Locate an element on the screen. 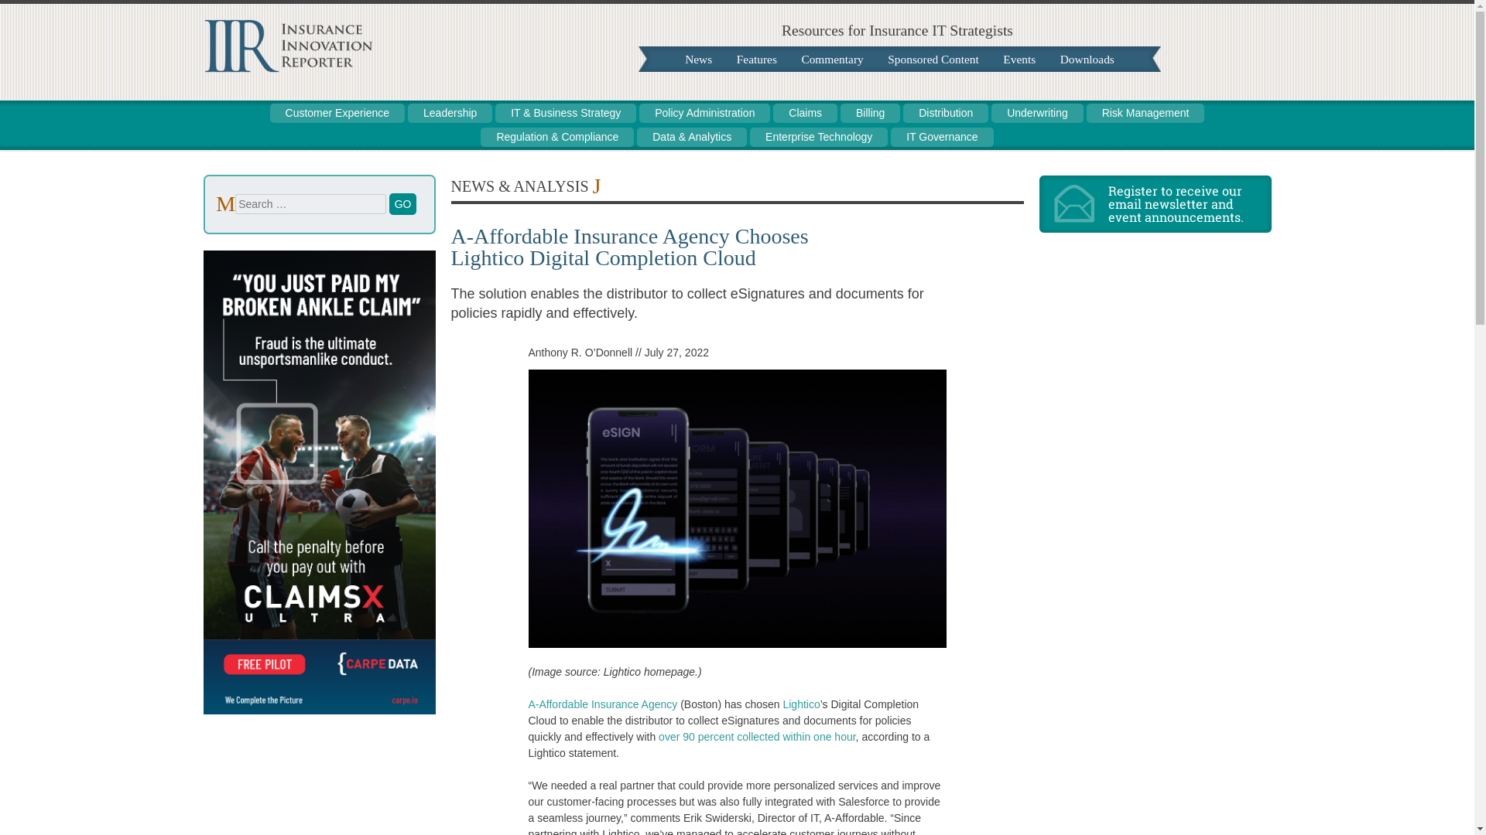 The width and height of the screenshot is (1486, 835). A-Affordable Insurance Agency is located at coordinates (602, 704).